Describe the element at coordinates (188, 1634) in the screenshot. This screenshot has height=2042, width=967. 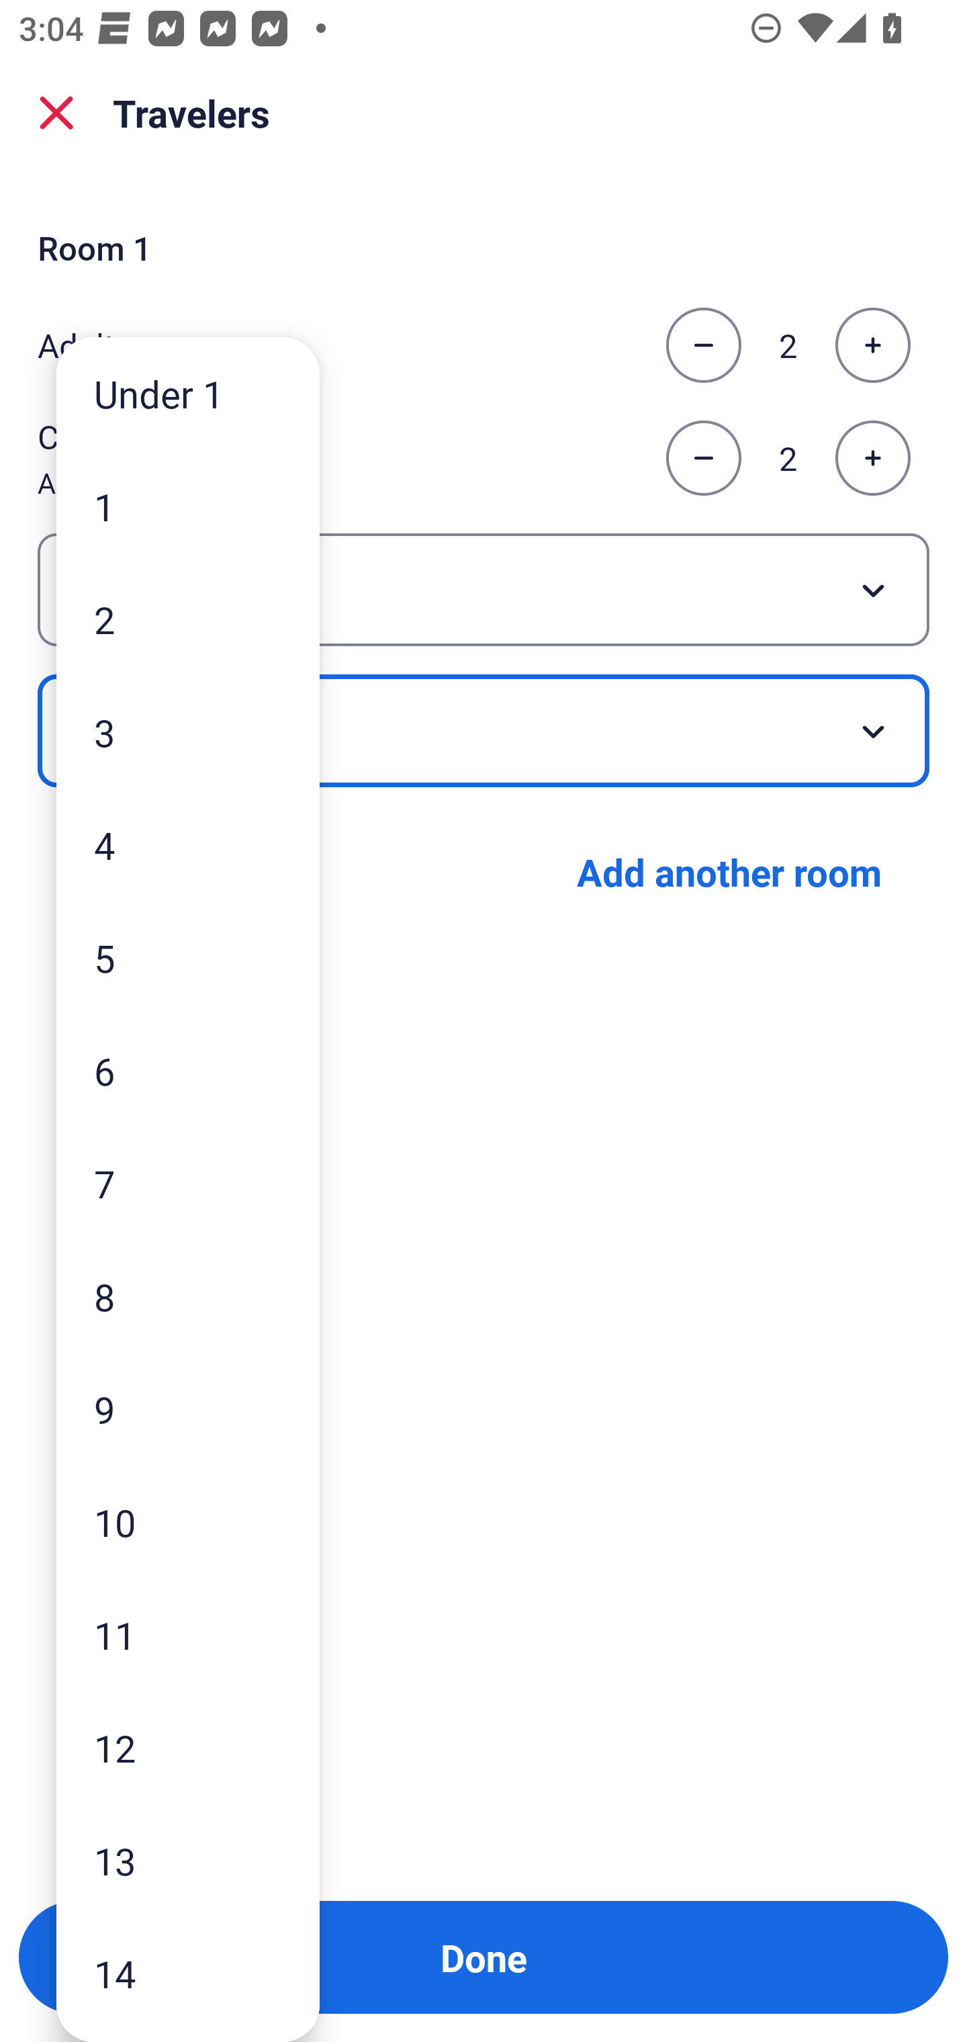
I see `11` at that location.